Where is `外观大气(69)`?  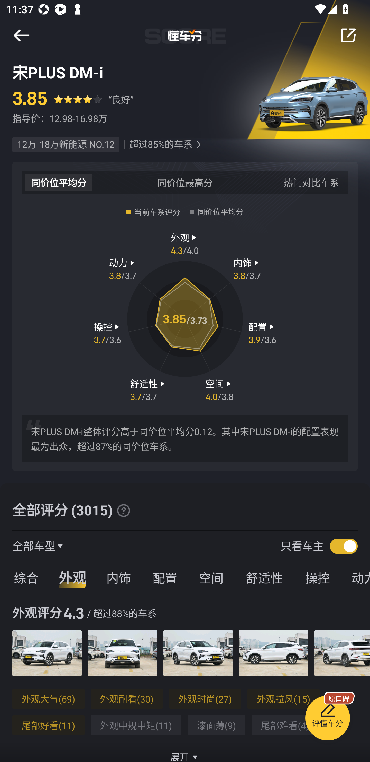
外观大气(69) is located at coordinates (48, 699).